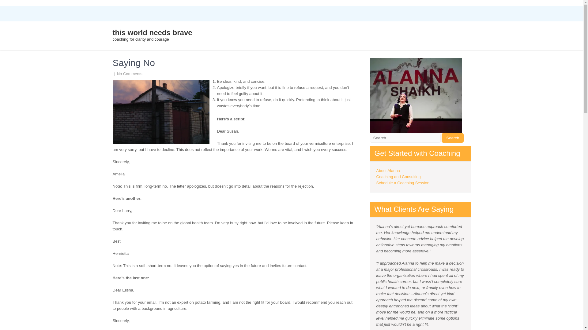 This screenshot has width=588, height=330. I want to click on Search, so click(453, 138).